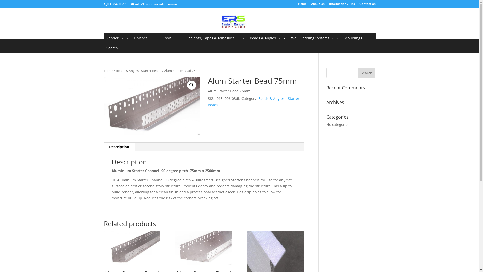 Image resolution: width=483 pixels, height=272 pixels. What do you see at coordinates (315, 38) in the screenshot?
I see `Wall Cladding Systems` at bounding box center [315, 38].